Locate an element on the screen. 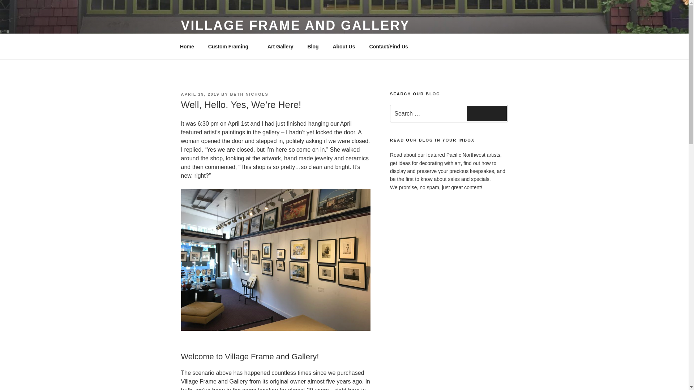  VILLAGE FRAME AND GALLERY is located at coordinates (295, 25).